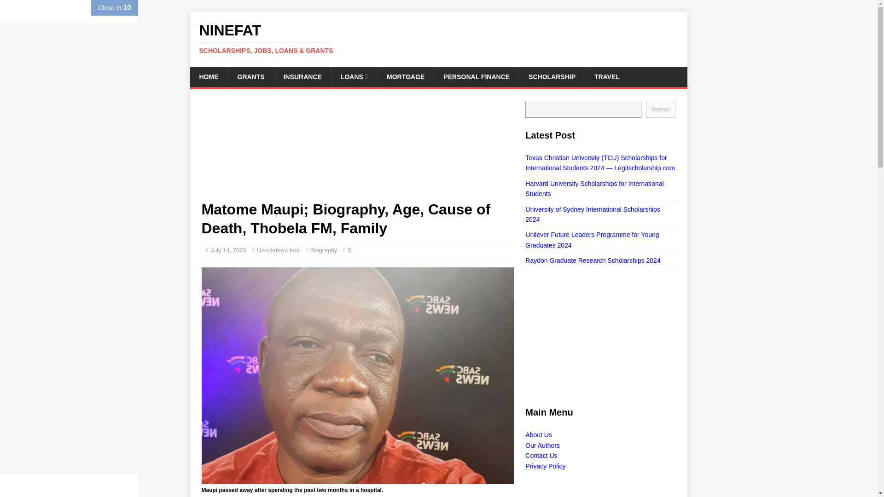 This screenshot has height=497, width=884. Describe the element at coordinates (278, 249) in the screenshot. I see `Uzochukwu Imo` at that location.